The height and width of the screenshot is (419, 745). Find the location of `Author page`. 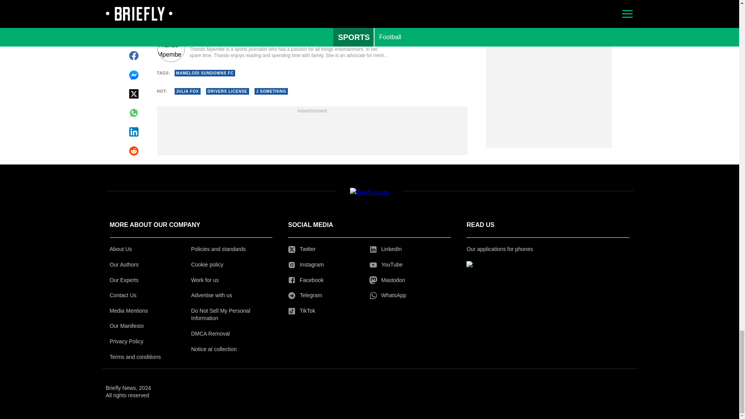

Author page is located at coordinates (273, 48).